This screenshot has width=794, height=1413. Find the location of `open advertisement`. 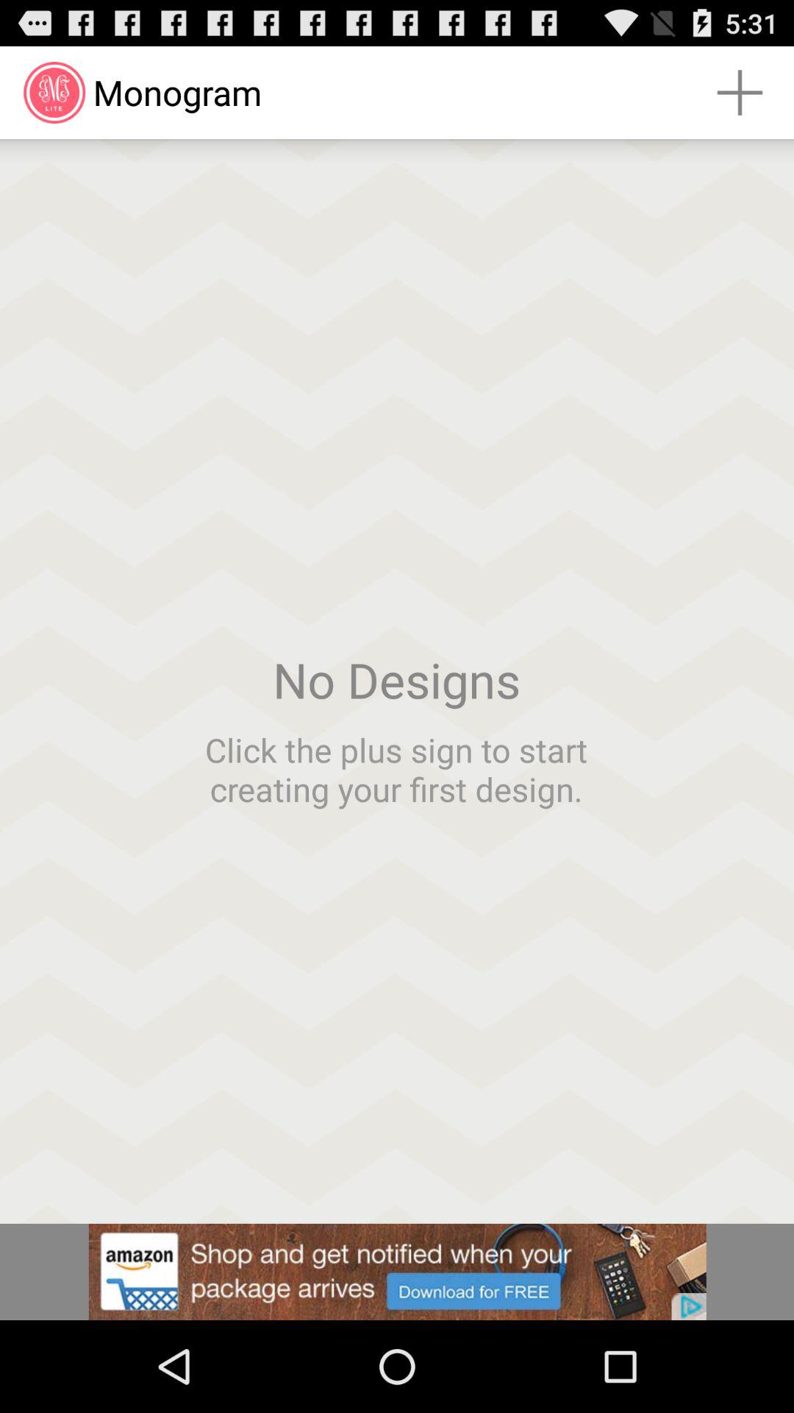

open advertisement is located at coordinates (397, 1272).